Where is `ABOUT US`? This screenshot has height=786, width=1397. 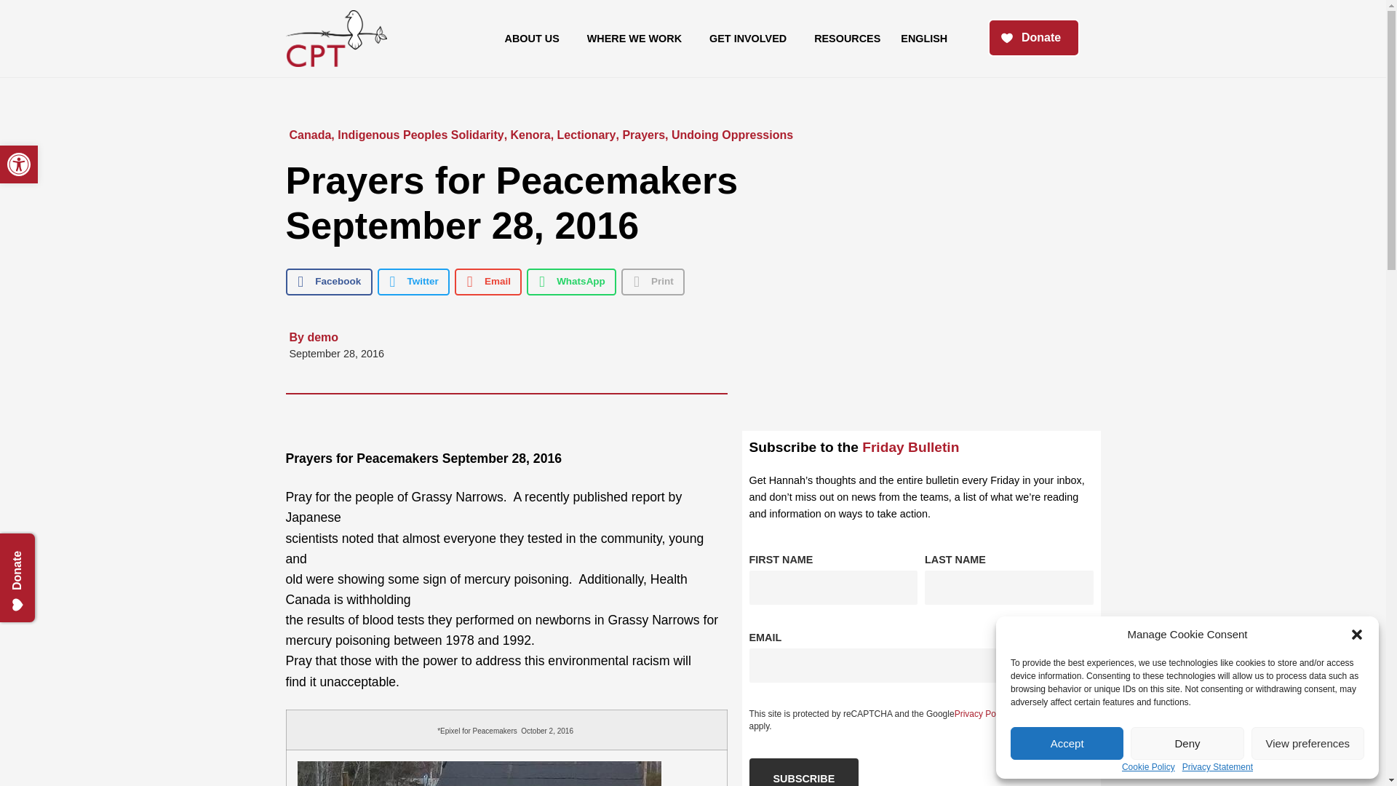
ABOUT US is located at coordinates (19, 164).